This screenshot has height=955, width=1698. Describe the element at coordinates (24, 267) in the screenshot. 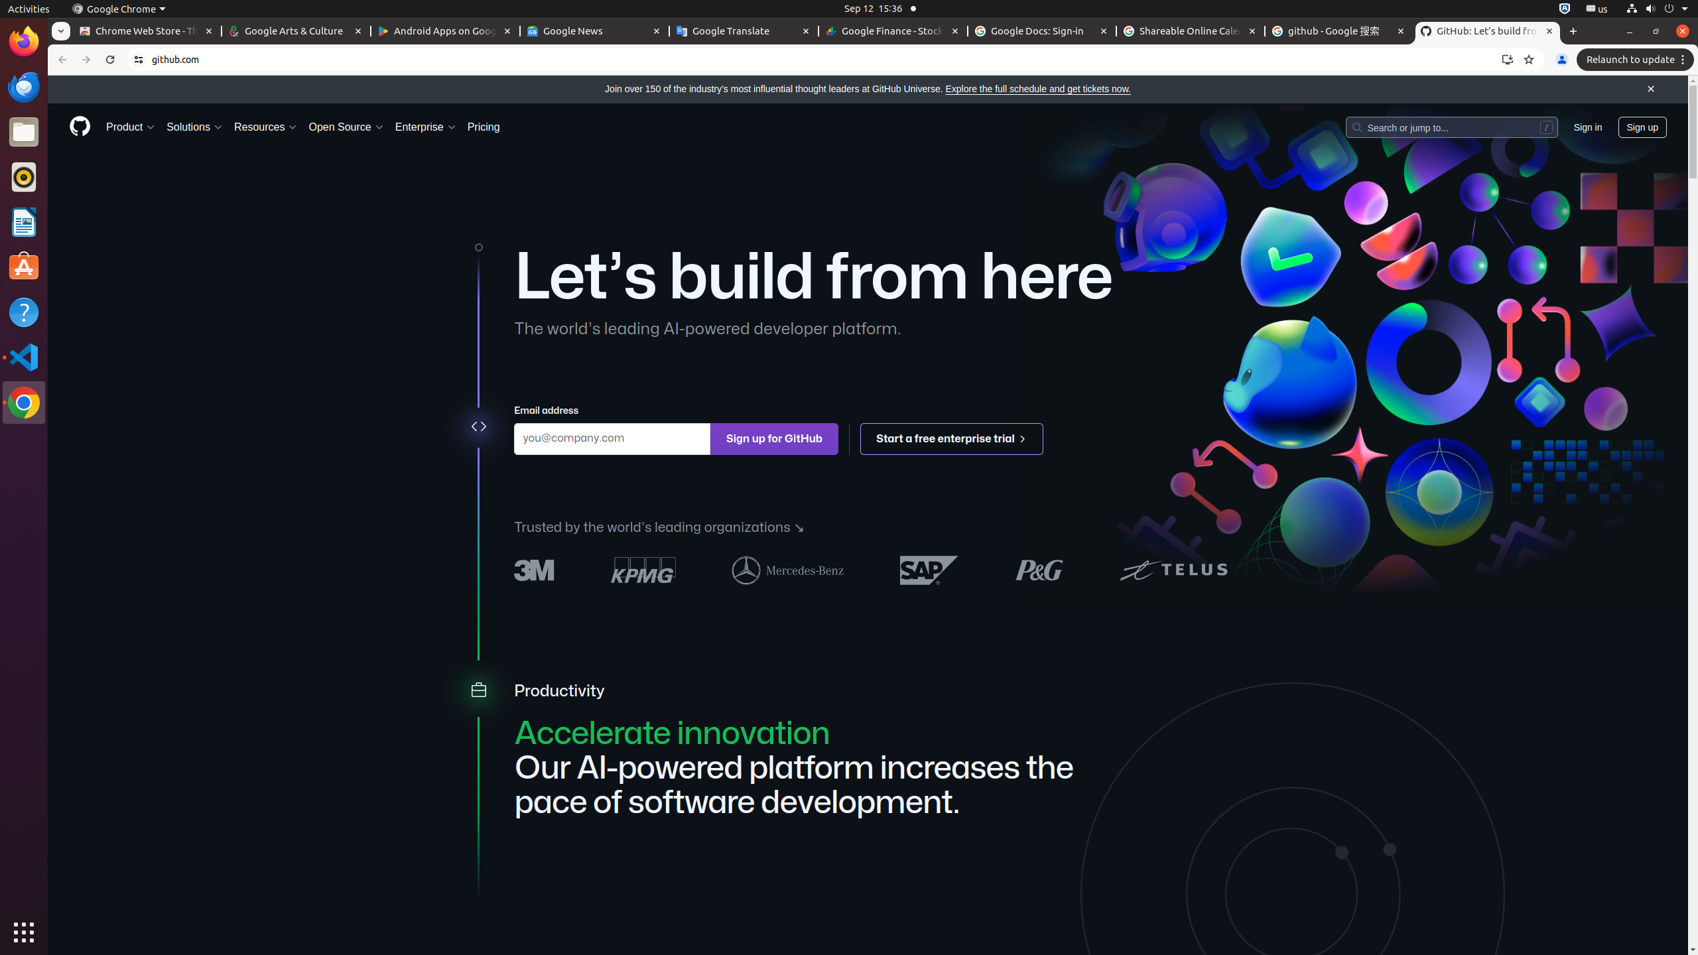

I see `Ubuntu Software` at that location.